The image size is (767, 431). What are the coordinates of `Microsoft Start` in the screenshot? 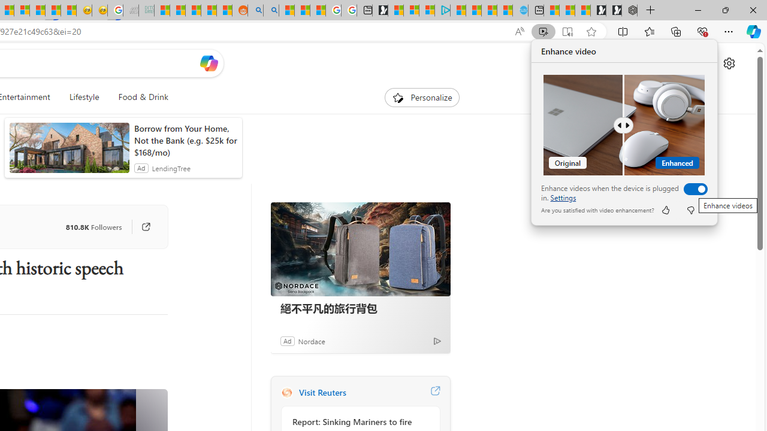 It's located at (489, 11).